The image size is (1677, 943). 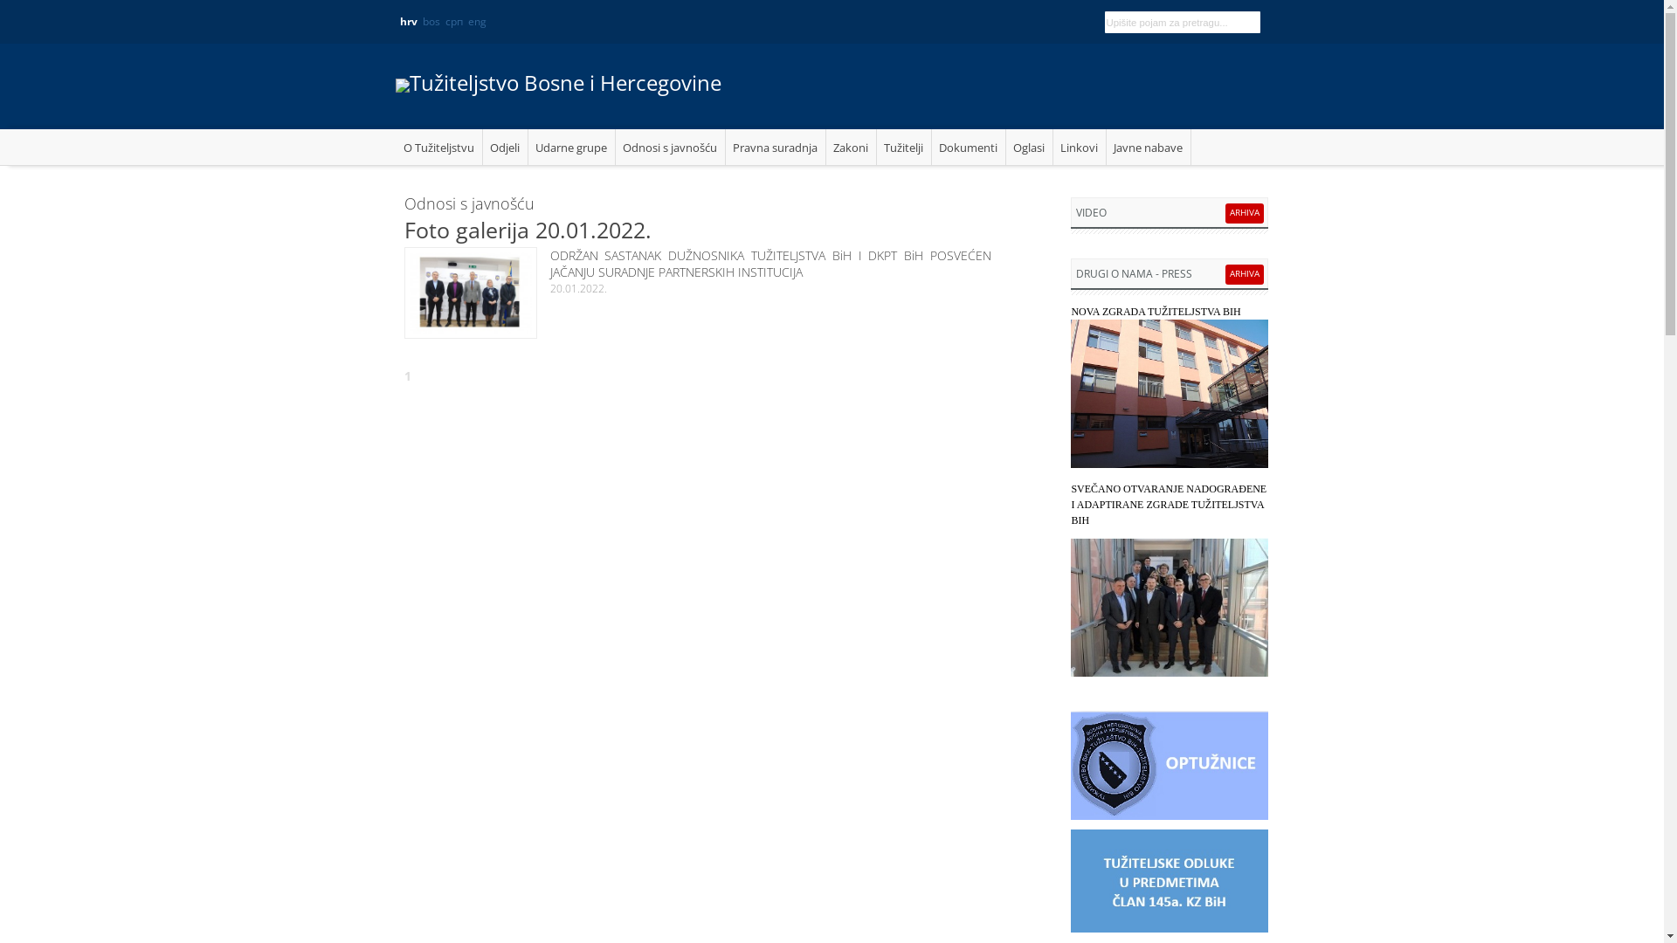 What do you see at coordinates (852, 147) in the screenshot?
I see `Zakoni` at bounding box center [852, 147].